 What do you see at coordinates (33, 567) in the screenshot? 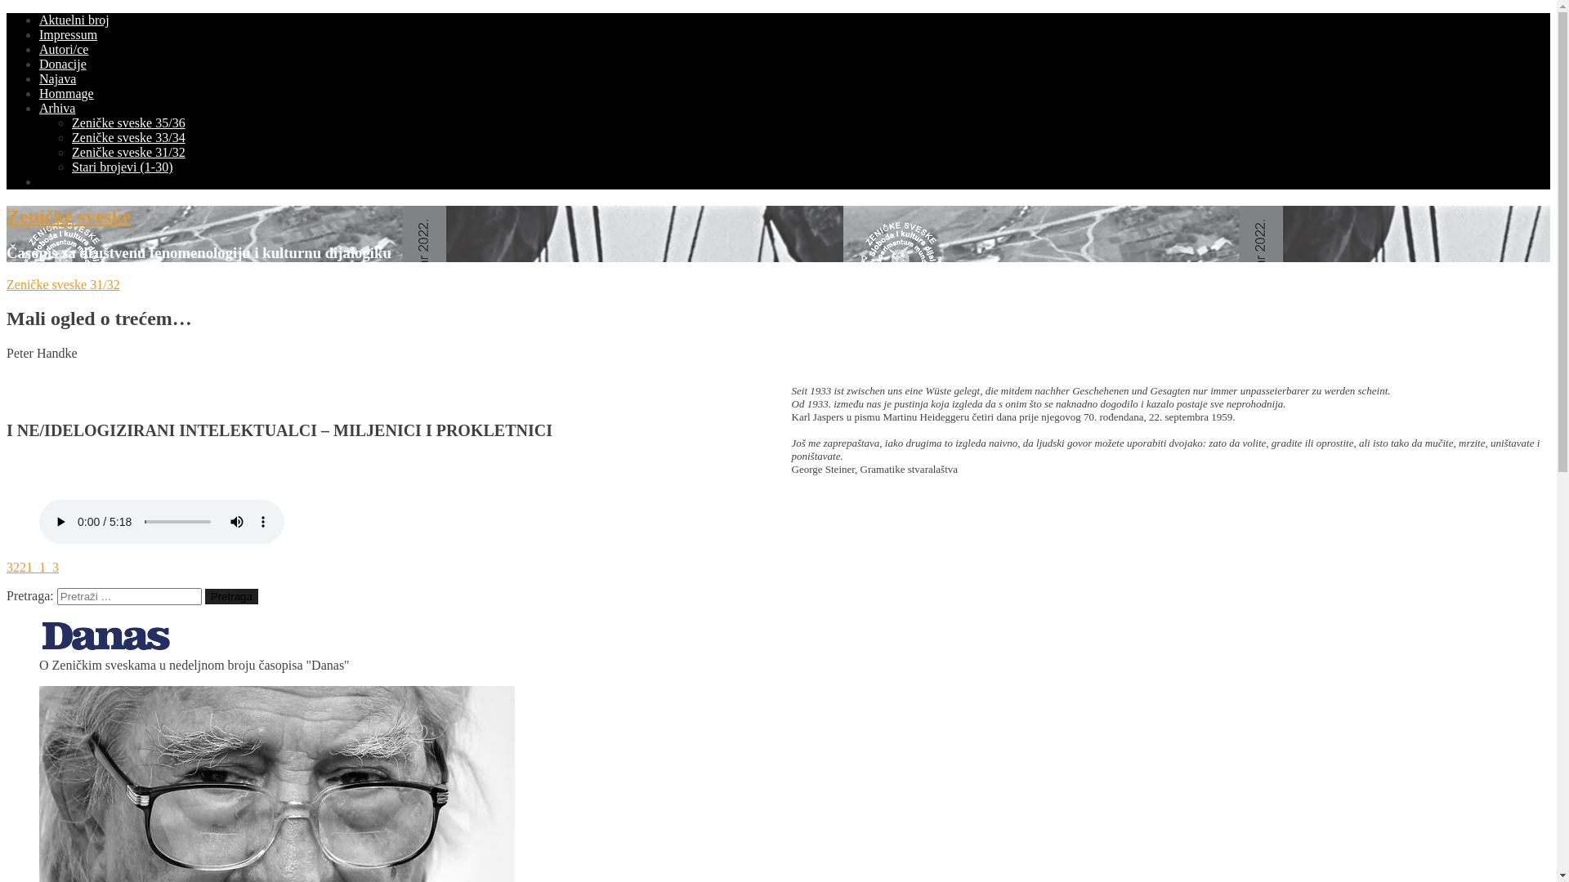
I see `3221_1_3` at bounding box center [33, 567].